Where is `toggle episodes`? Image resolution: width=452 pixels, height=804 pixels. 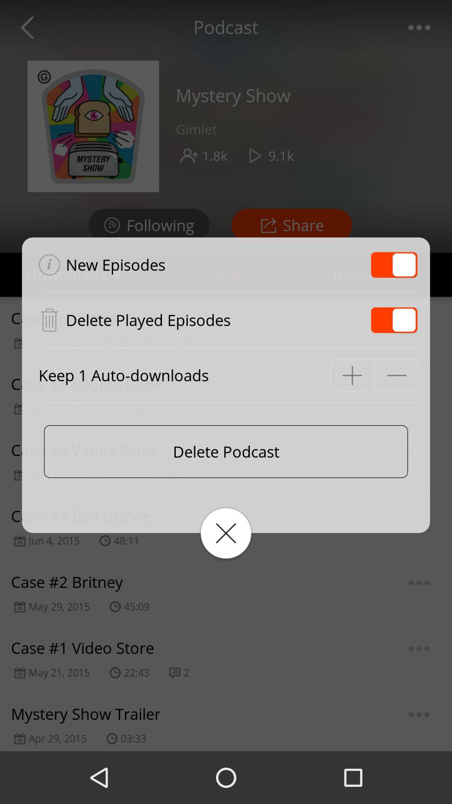
toggle episodes is located at coordinates (394, 320).